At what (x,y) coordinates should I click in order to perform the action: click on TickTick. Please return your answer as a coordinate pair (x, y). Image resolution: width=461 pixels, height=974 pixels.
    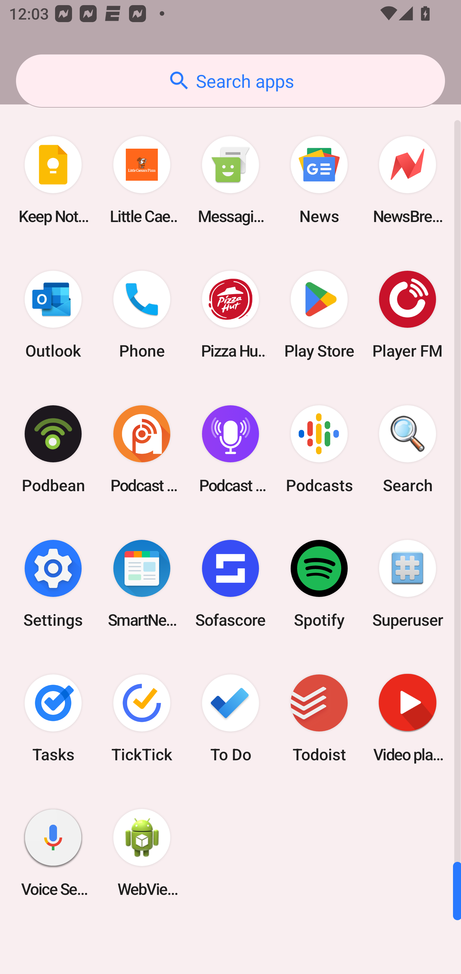
    Looking at the image, I should click on (142, 718).